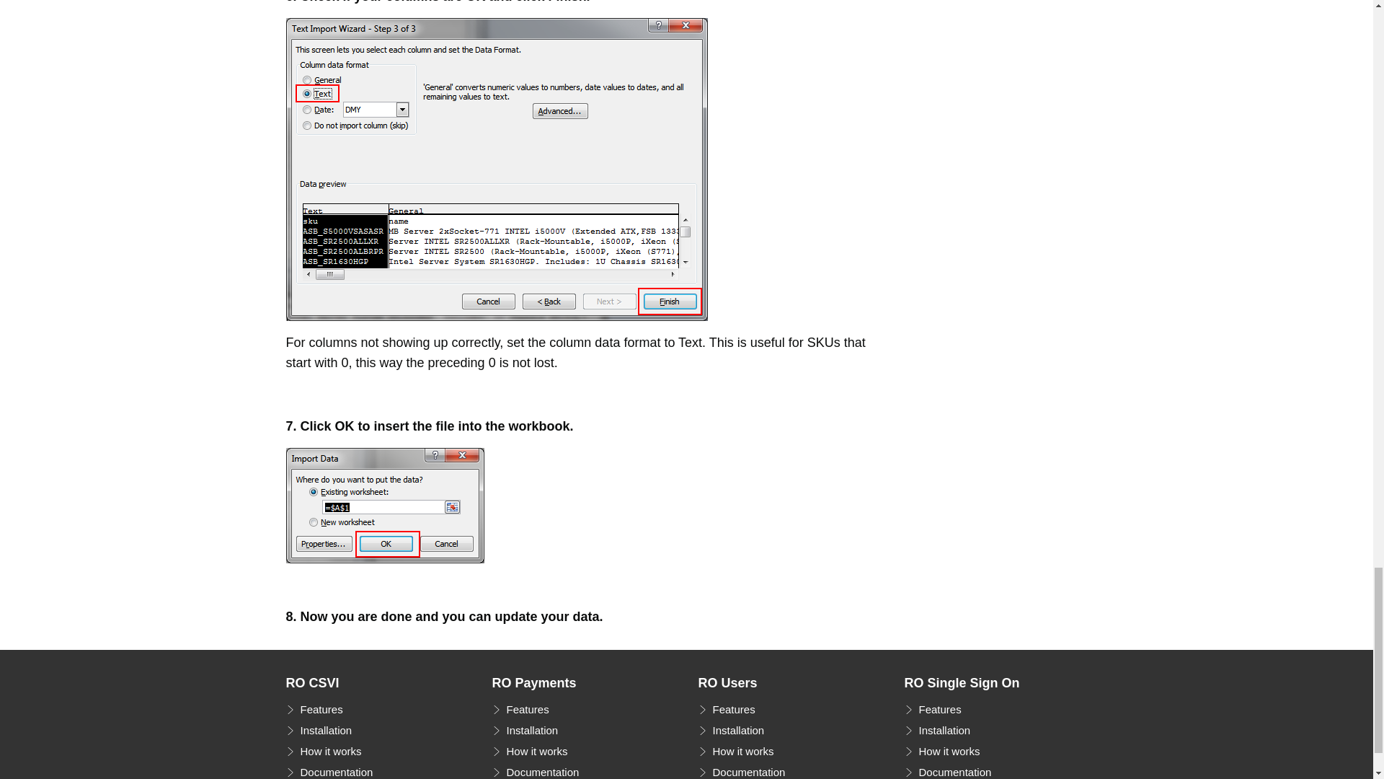 The height and width of the screenshot is (779, 1384). What do you see at coordinates (383, 505) in the screenshot?
I see `Open CSV with Excel 7` at bounding box center [383, 505].